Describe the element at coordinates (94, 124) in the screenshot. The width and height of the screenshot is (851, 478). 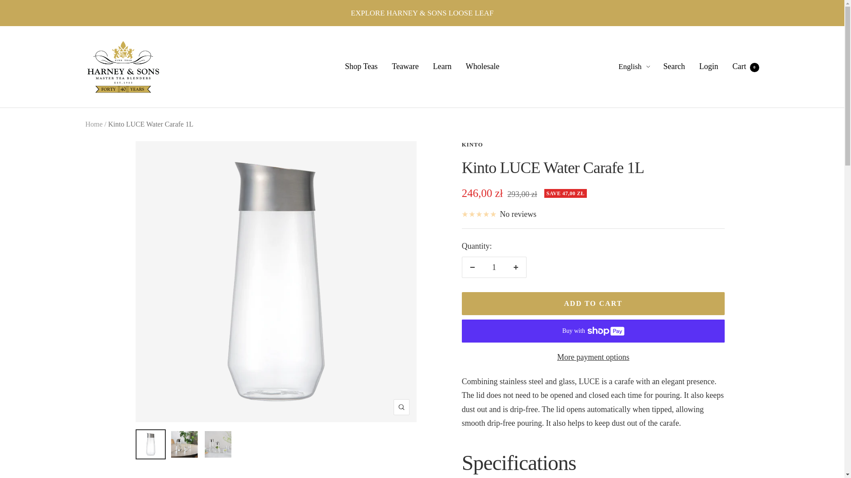
I see `Search` at that location.